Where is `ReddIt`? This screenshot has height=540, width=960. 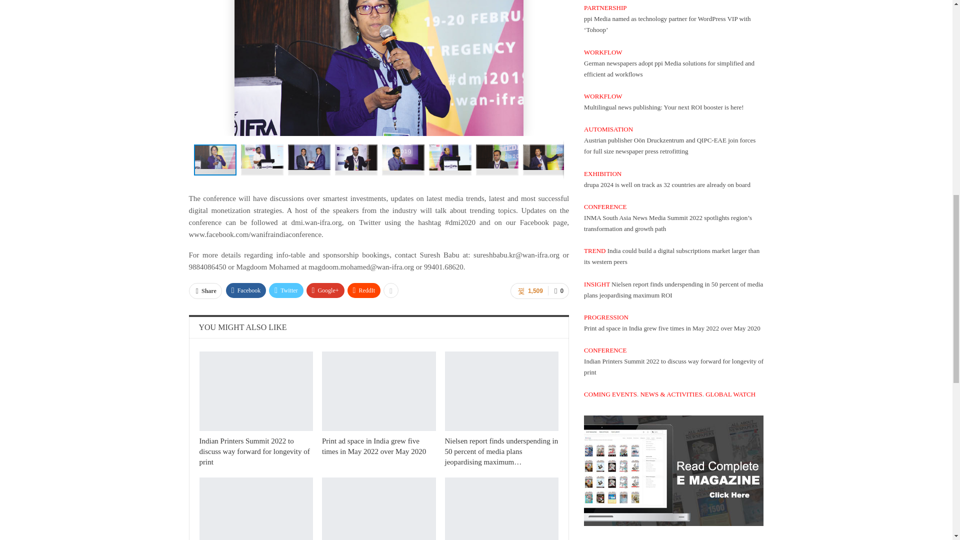 ReddIt is located at coordinates (364, 290).